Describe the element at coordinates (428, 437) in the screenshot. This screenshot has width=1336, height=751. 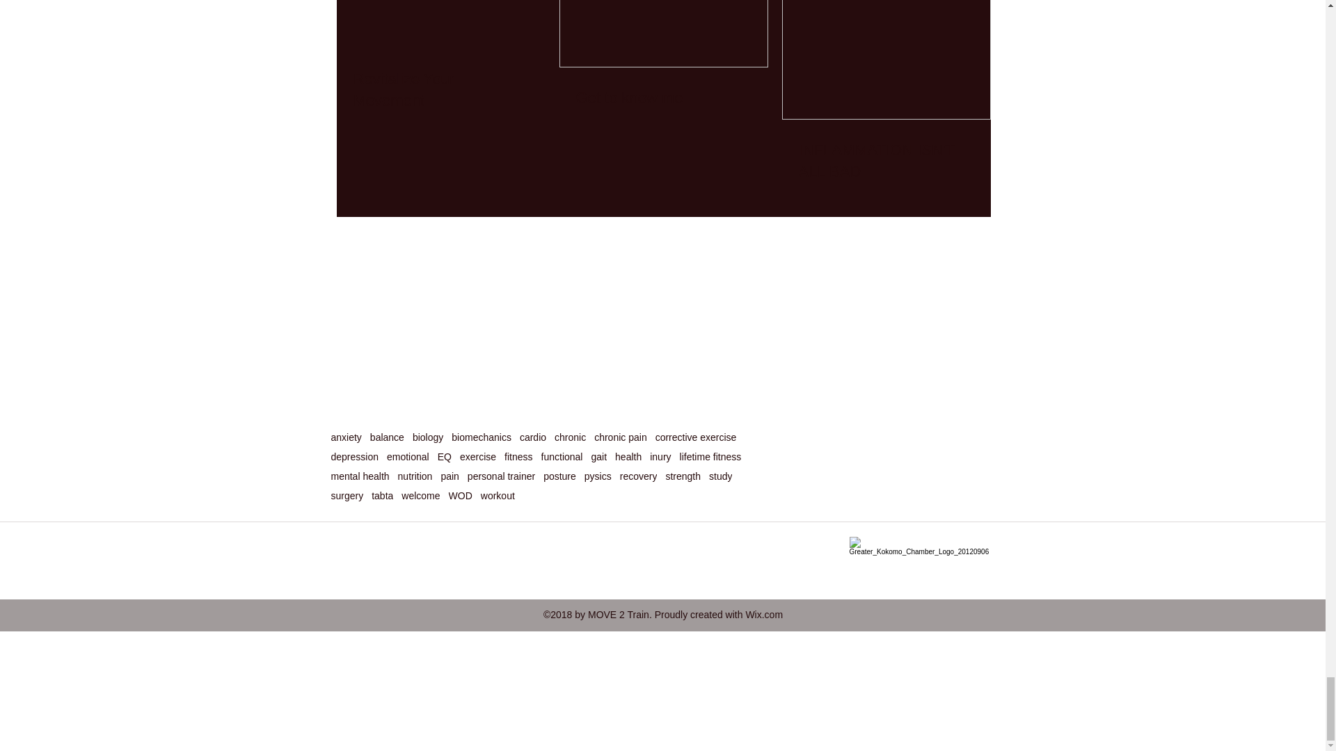
I see `biology` at that location.